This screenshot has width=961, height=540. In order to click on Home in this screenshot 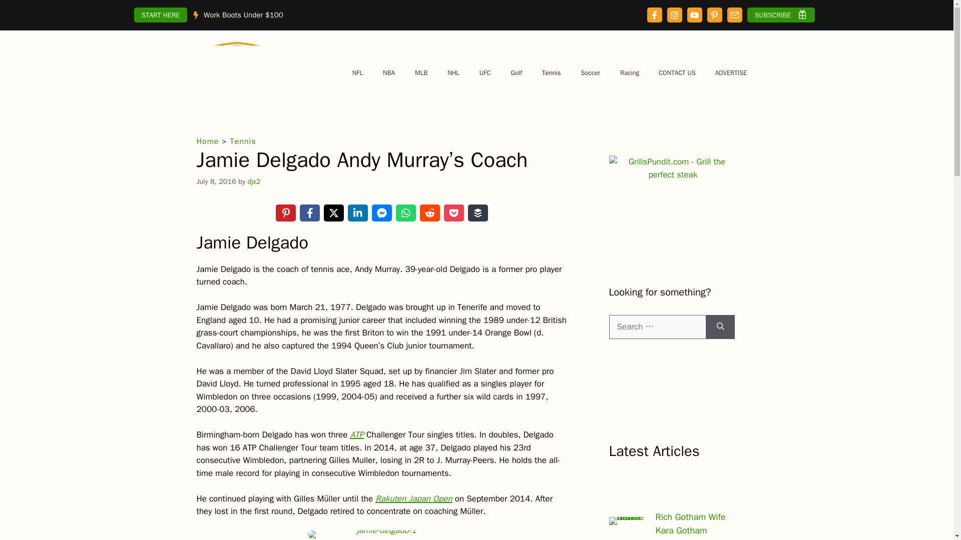, I will do `click(207, 141)`.